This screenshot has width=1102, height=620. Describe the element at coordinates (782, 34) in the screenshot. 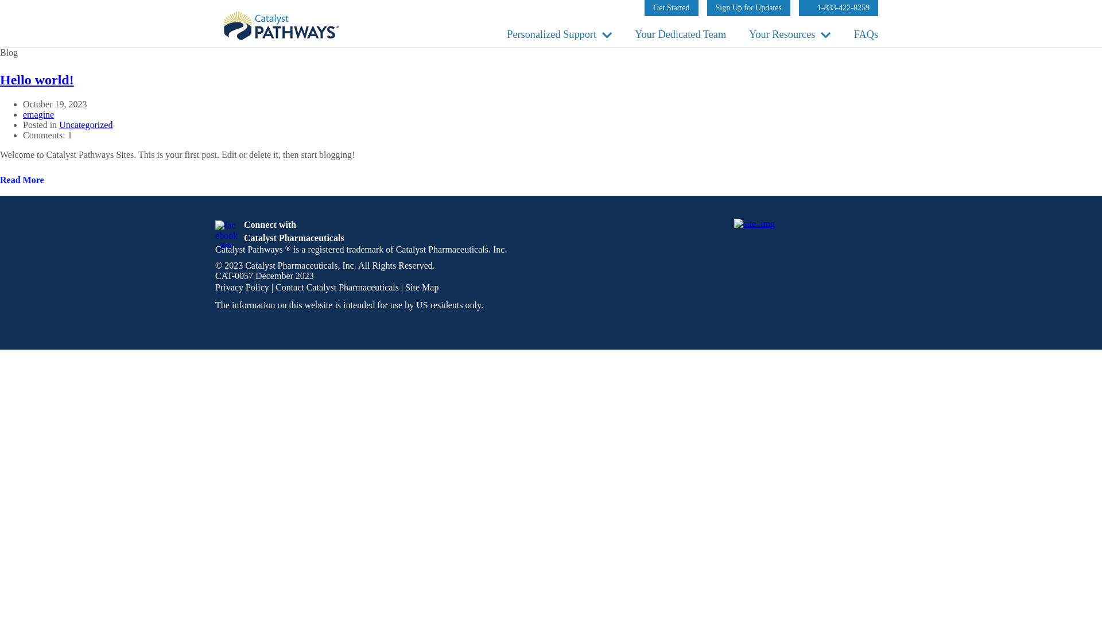

I see `Your Resources` at that location.